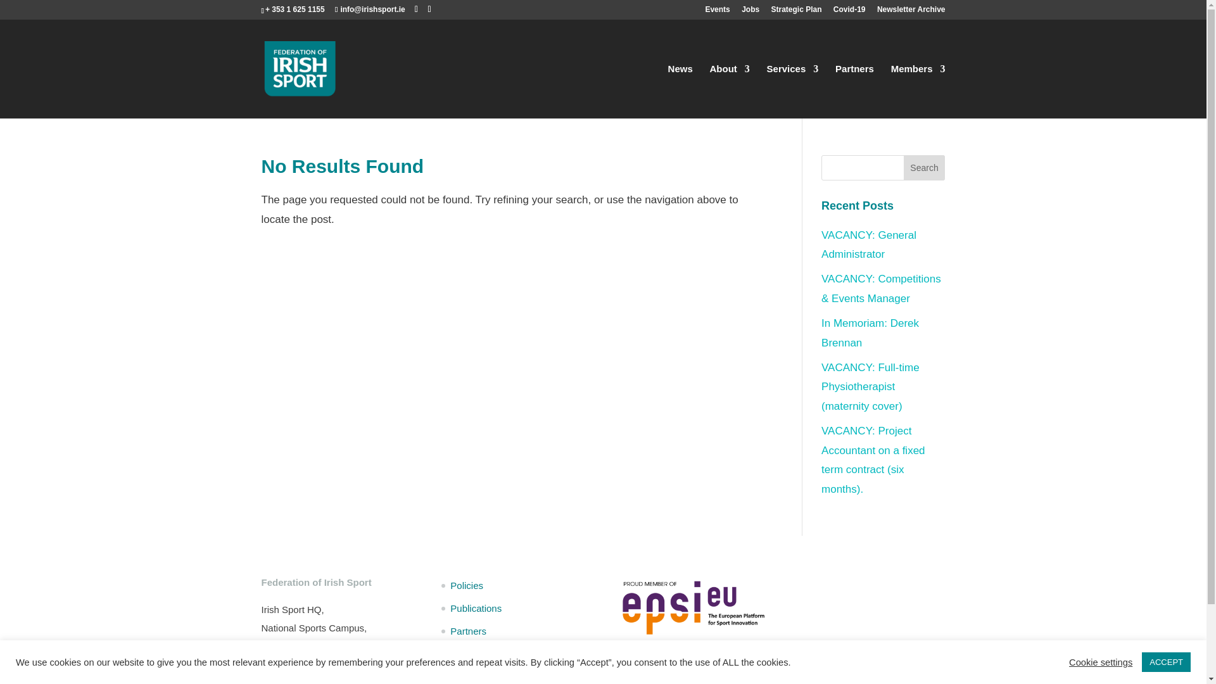 Image resolution: width=1216 pixels, height=684 pixels. Describe the element at coordinates (849, 12) in the screenshot. I see `Covid-19` at that location.